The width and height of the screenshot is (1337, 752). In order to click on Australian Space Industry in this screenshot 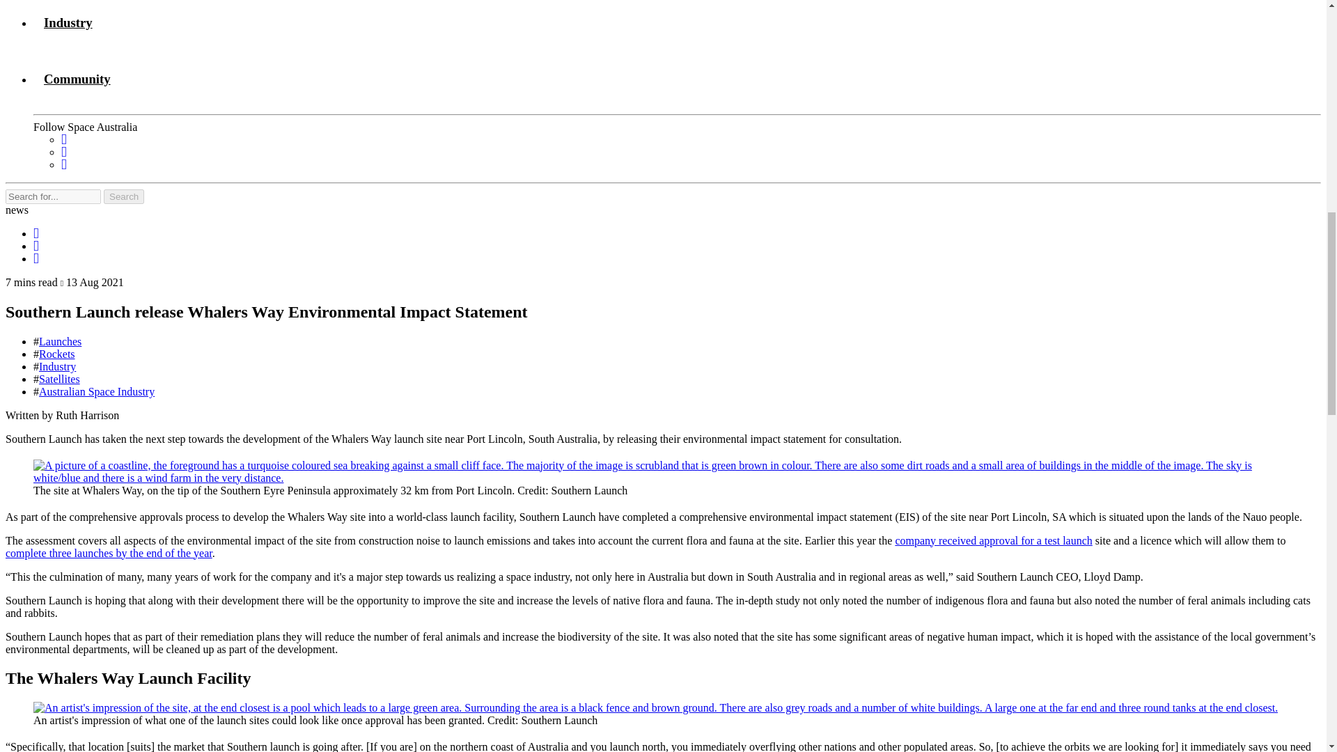, I will do `click(96, 391)`.